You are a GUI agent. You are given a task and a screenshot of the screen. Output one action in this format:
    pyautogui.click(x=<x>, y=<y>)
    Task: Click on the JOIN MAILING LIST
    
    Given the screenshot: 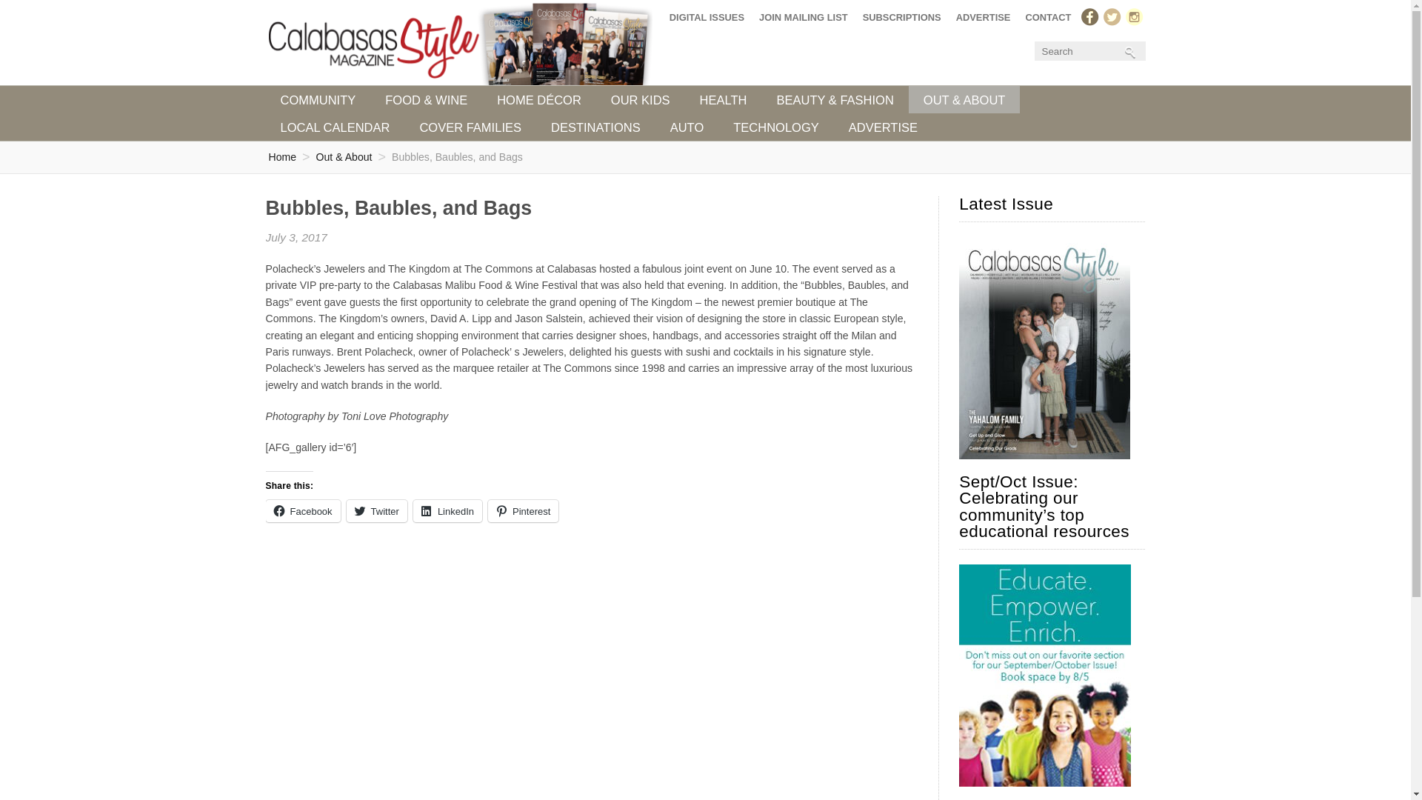 What is the action you would take?
    pyautogui.click(x=804, y=17)
    